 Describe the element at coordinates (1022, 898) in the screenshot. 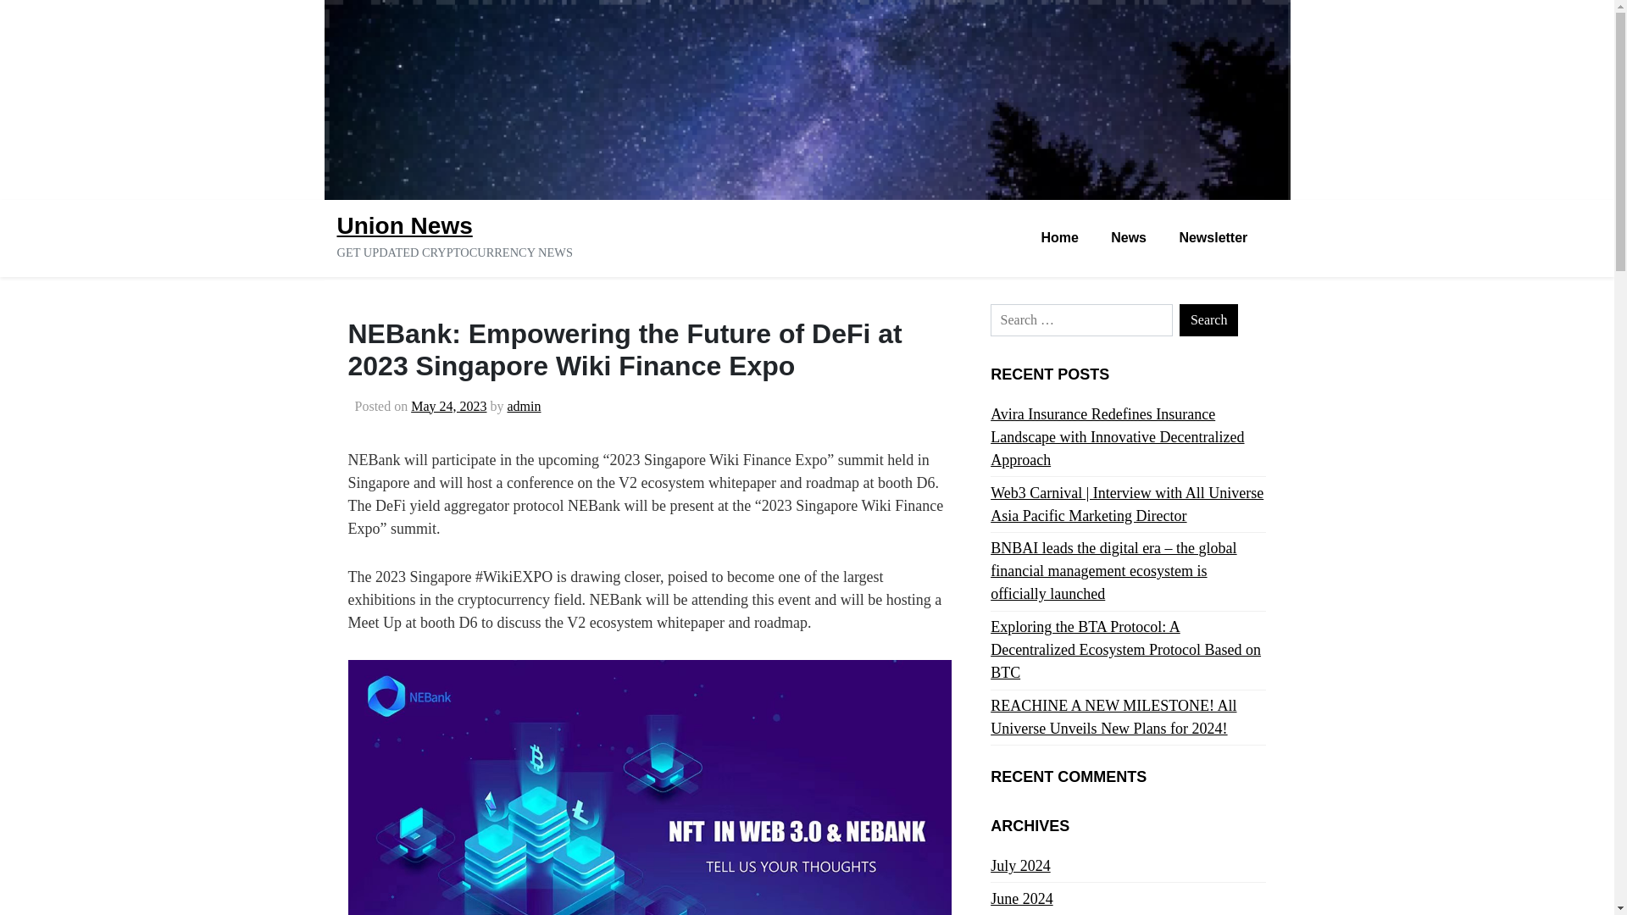

I see `June 2024` at that location.